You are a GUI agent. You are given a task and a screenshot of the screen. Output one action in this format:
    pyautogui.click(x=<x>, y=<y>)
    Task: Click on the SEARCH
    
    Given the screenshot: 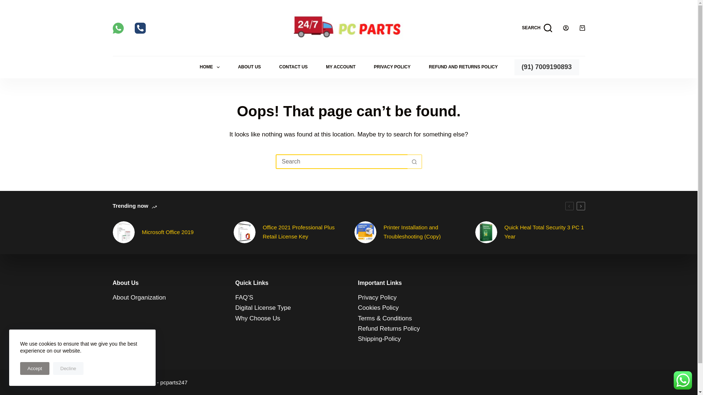 What is the action you would take?
    pyautogui.click(x=537, y=28)
    